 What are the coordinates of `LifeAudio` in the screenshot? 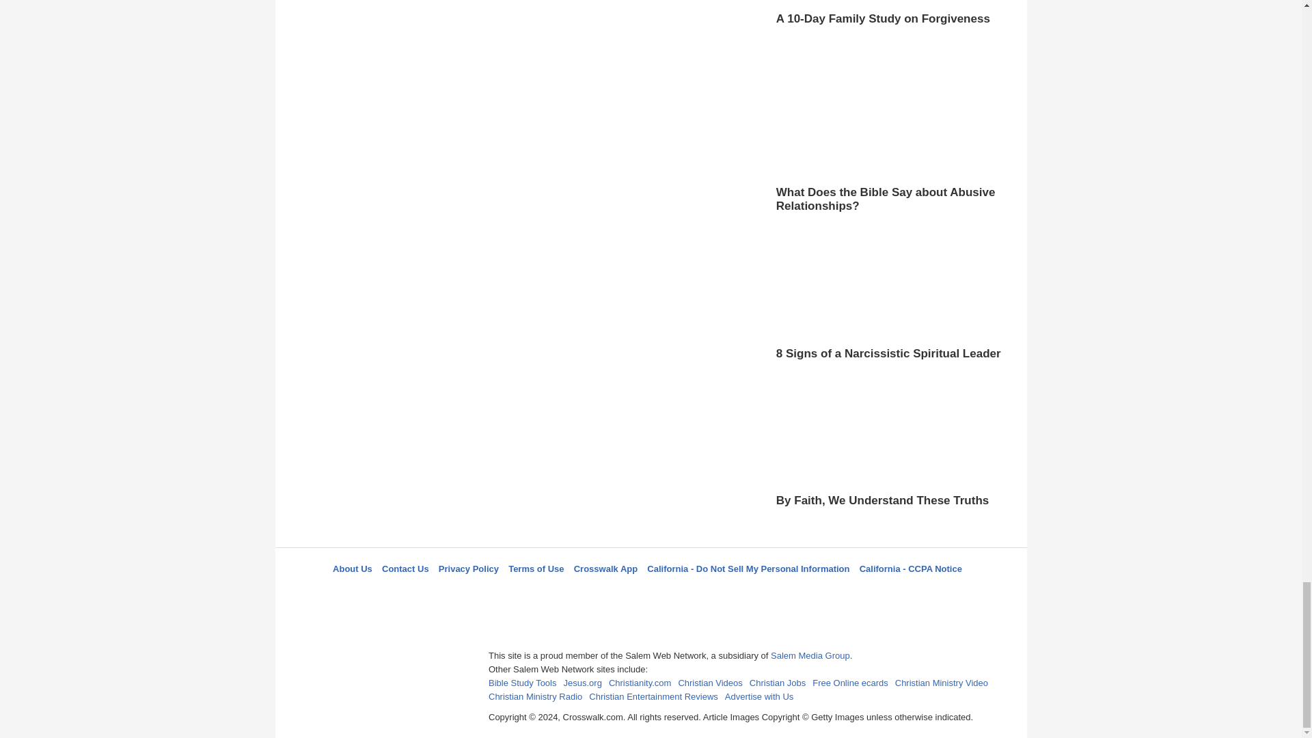 It's located at (648, 593).